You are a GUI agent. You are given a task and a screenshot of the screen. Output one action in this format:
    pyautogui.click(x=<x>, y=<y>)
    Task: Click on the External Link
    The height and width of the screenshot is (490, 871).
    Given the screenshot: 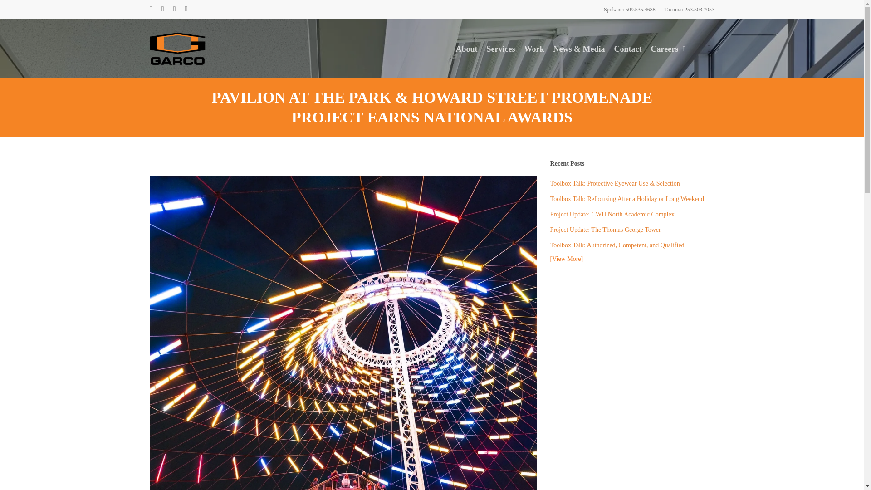 What is the action you would take?
    pyautogui.click(x=668, y=48)
    